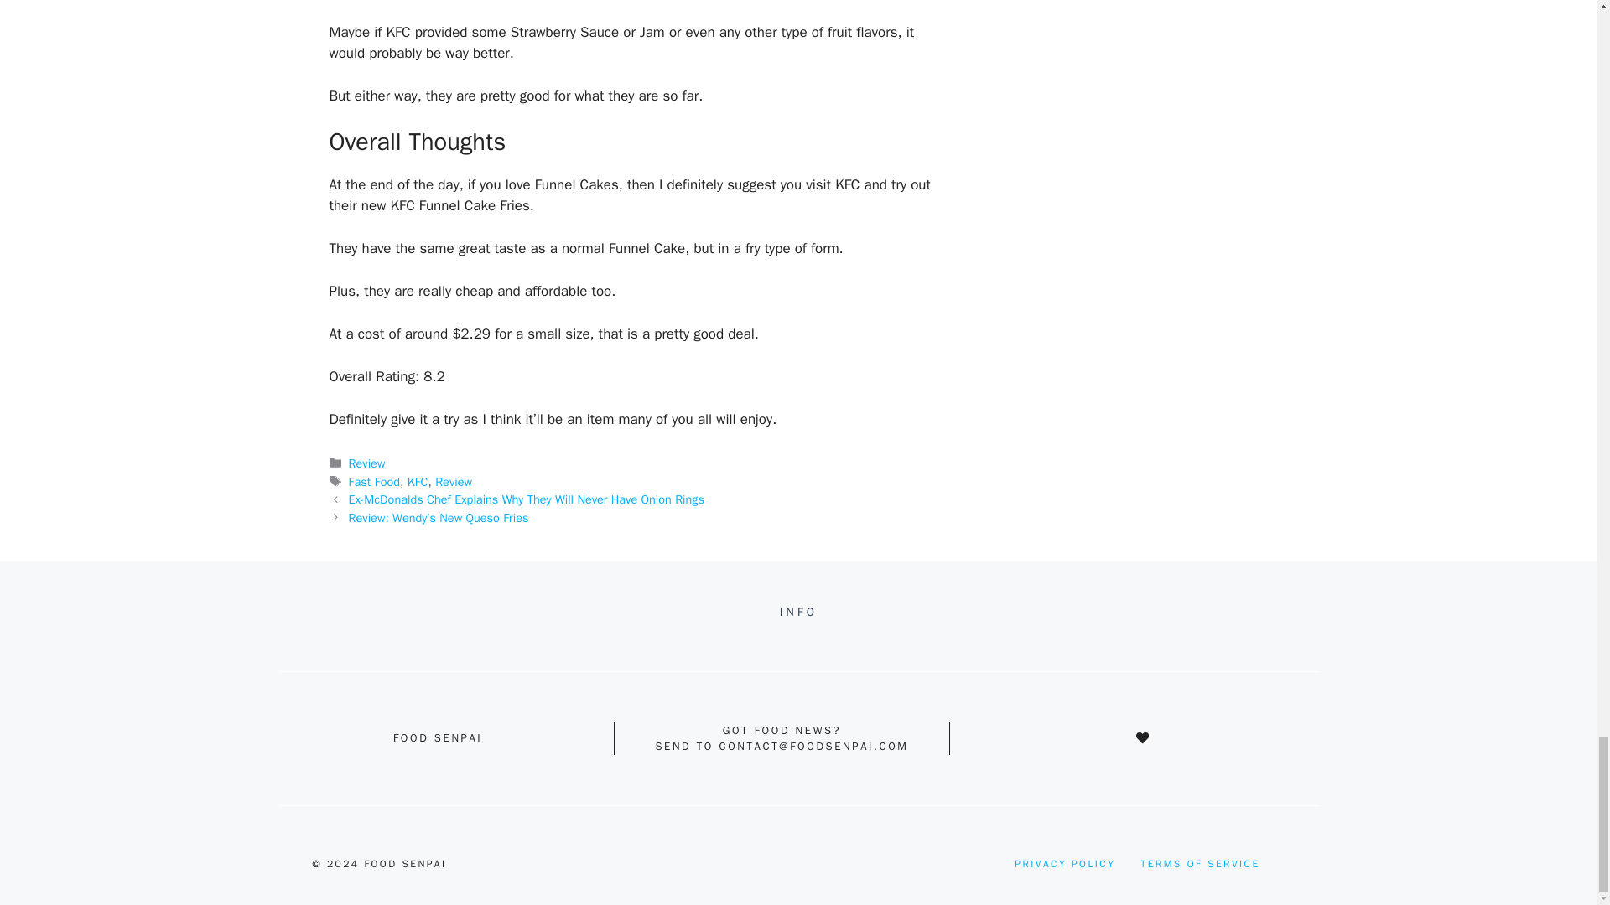  Describe the element at coordinates (453, 481) in the screenshot. I see `Review` at that location.